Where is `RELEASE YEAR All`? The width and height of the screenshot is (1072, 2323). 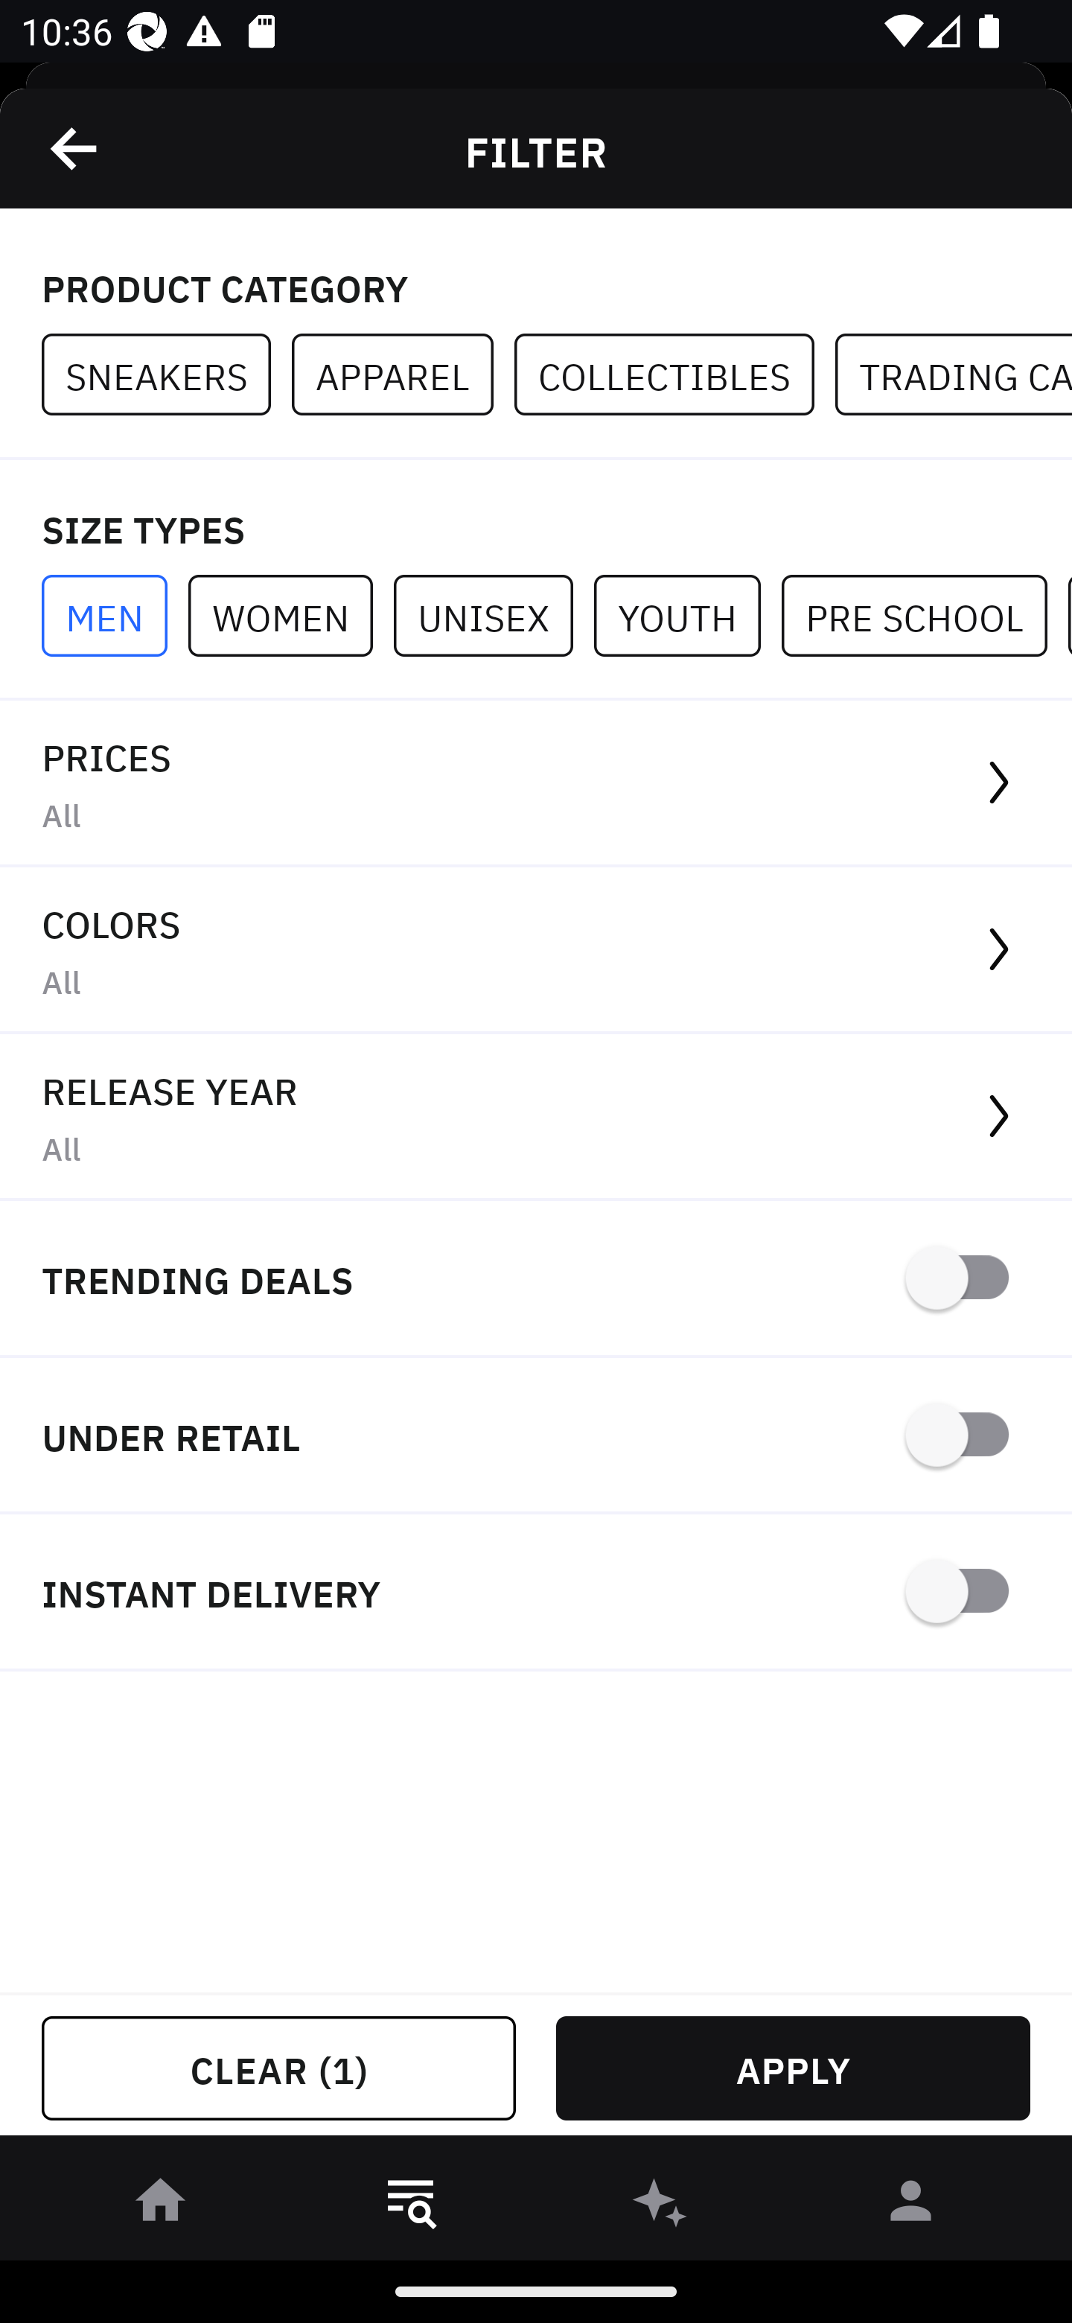 RELEASE YEAR All is located at coordinates (536, 1117).